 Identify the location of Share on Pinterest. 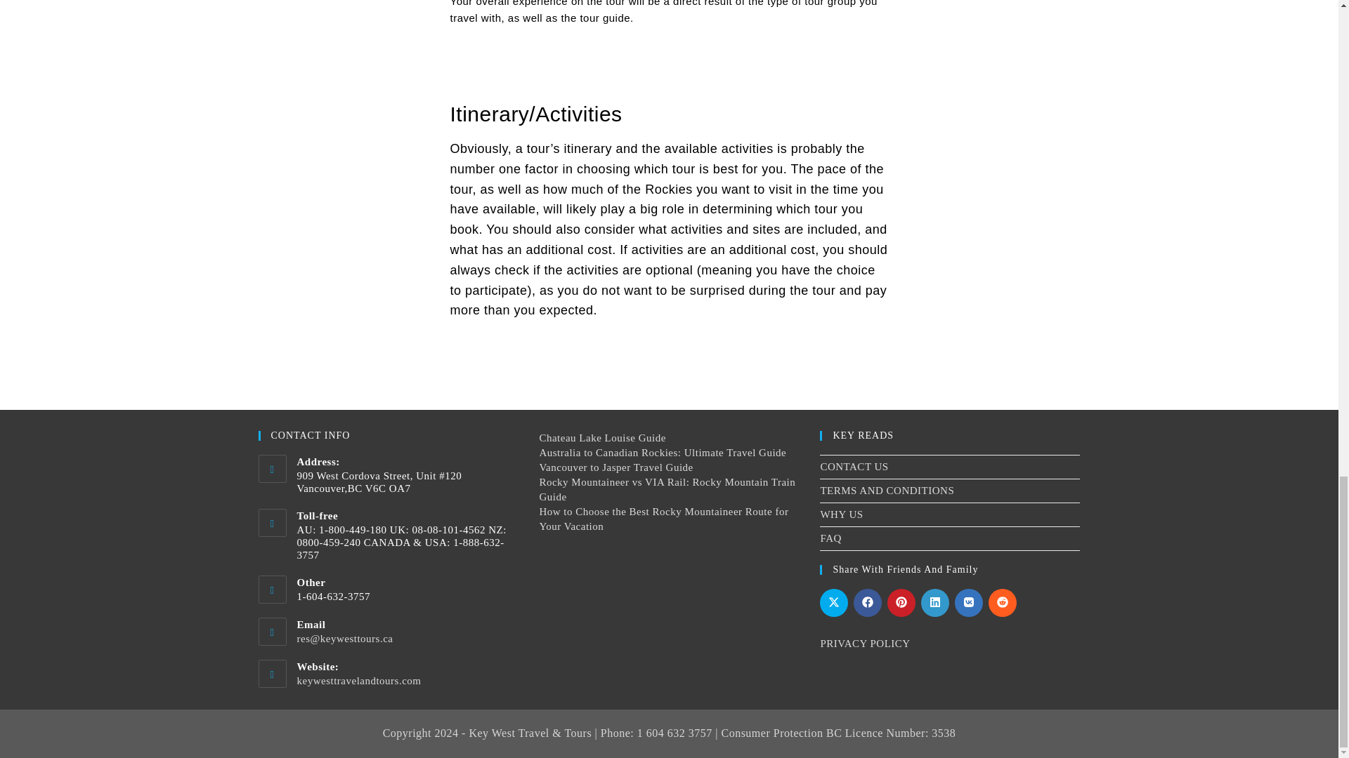
(901, 603).